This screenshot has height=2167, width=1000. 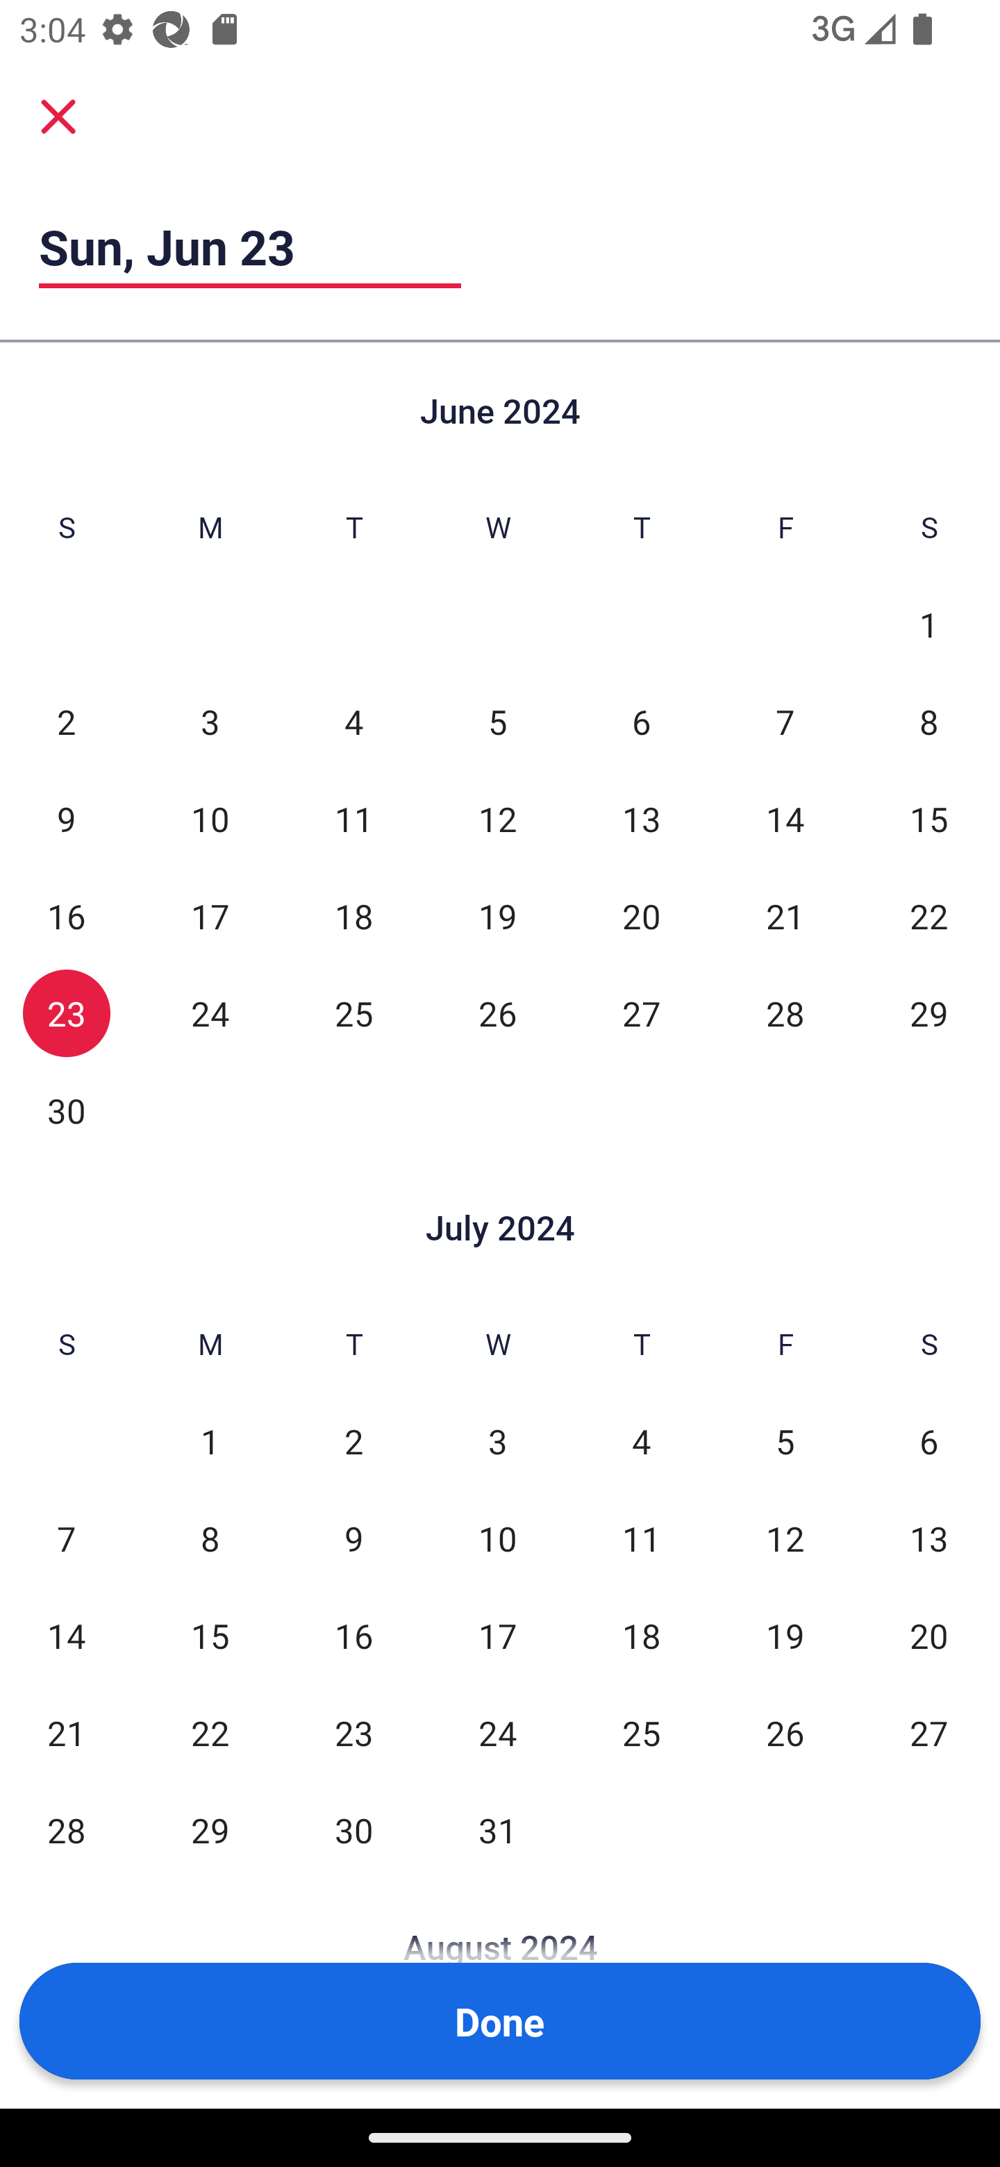 I want to click on Done Button Done, so click(x=500, y=2021).